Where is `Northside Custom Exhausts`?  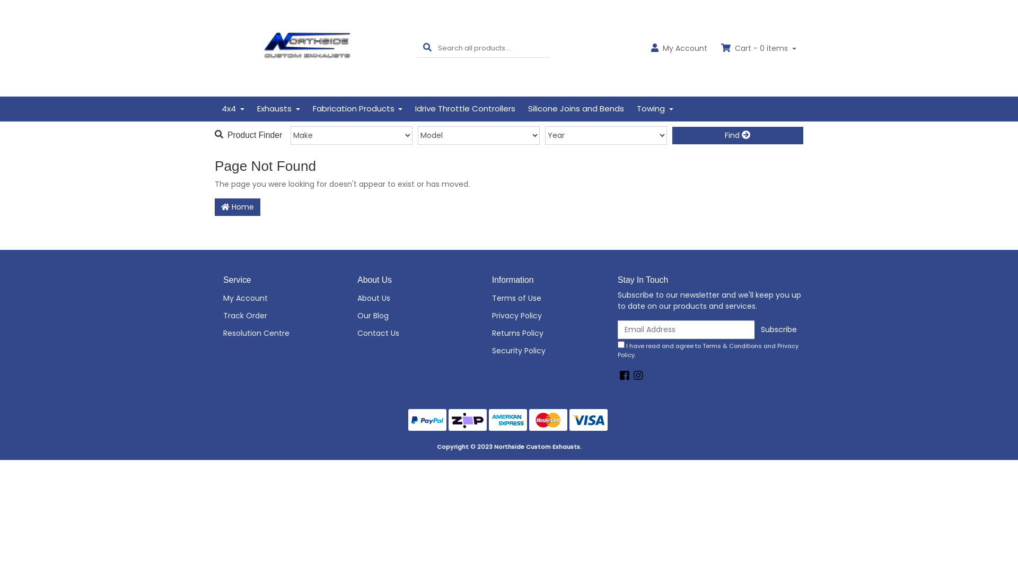
Northside Custom Exhausts is located at coordinates (308, 48).